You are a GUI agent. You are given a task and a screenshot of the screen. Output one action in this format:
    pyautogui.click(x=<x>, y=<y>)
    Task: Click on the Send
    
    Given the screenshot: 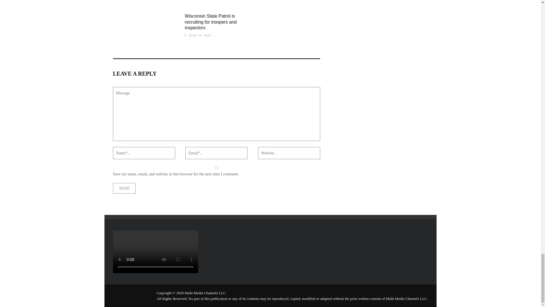 What is the action you would take?
    pyautogui.click(x=124, y=188)
    